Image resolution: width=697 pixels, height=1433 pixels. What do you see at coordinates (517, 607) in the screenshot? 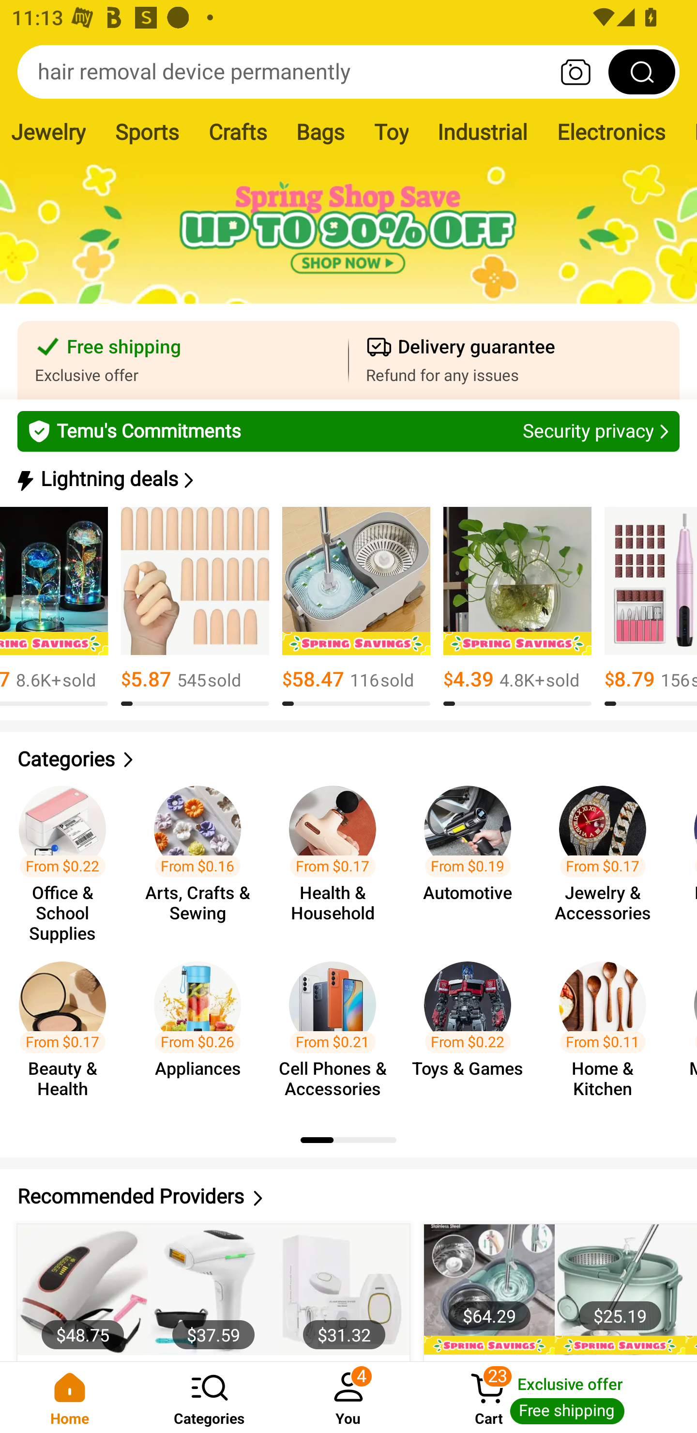
I see `$4.39 4.8K+￼sold 8.0` at bounding box center [517, 607].